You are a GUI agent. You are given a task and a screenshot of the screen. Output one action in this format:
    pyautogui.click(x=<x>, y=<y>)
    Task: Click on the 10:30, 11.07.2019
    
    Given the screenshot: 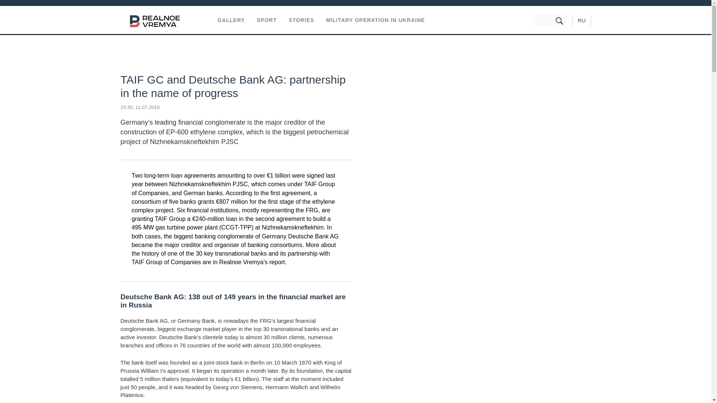 What is the action you would take?
    pyautogui.click(x=140, y=107)
    